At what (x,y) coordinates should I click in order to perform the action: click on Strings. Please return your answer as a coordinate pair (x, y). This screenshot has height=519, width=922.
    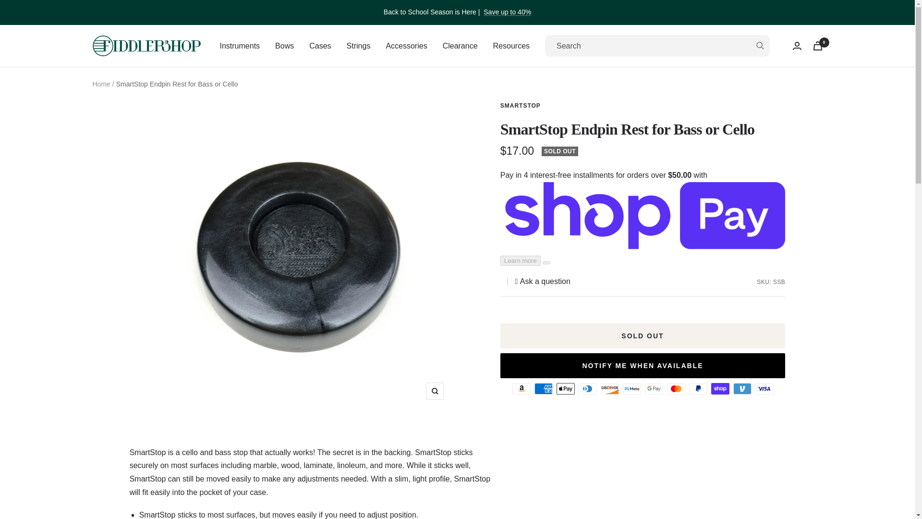
    Looking at the image, I should click on (358, 46).